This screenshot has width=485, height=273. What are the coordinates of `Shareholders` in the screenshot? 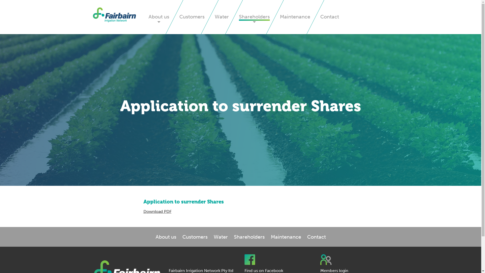 It's located at (254, 17).